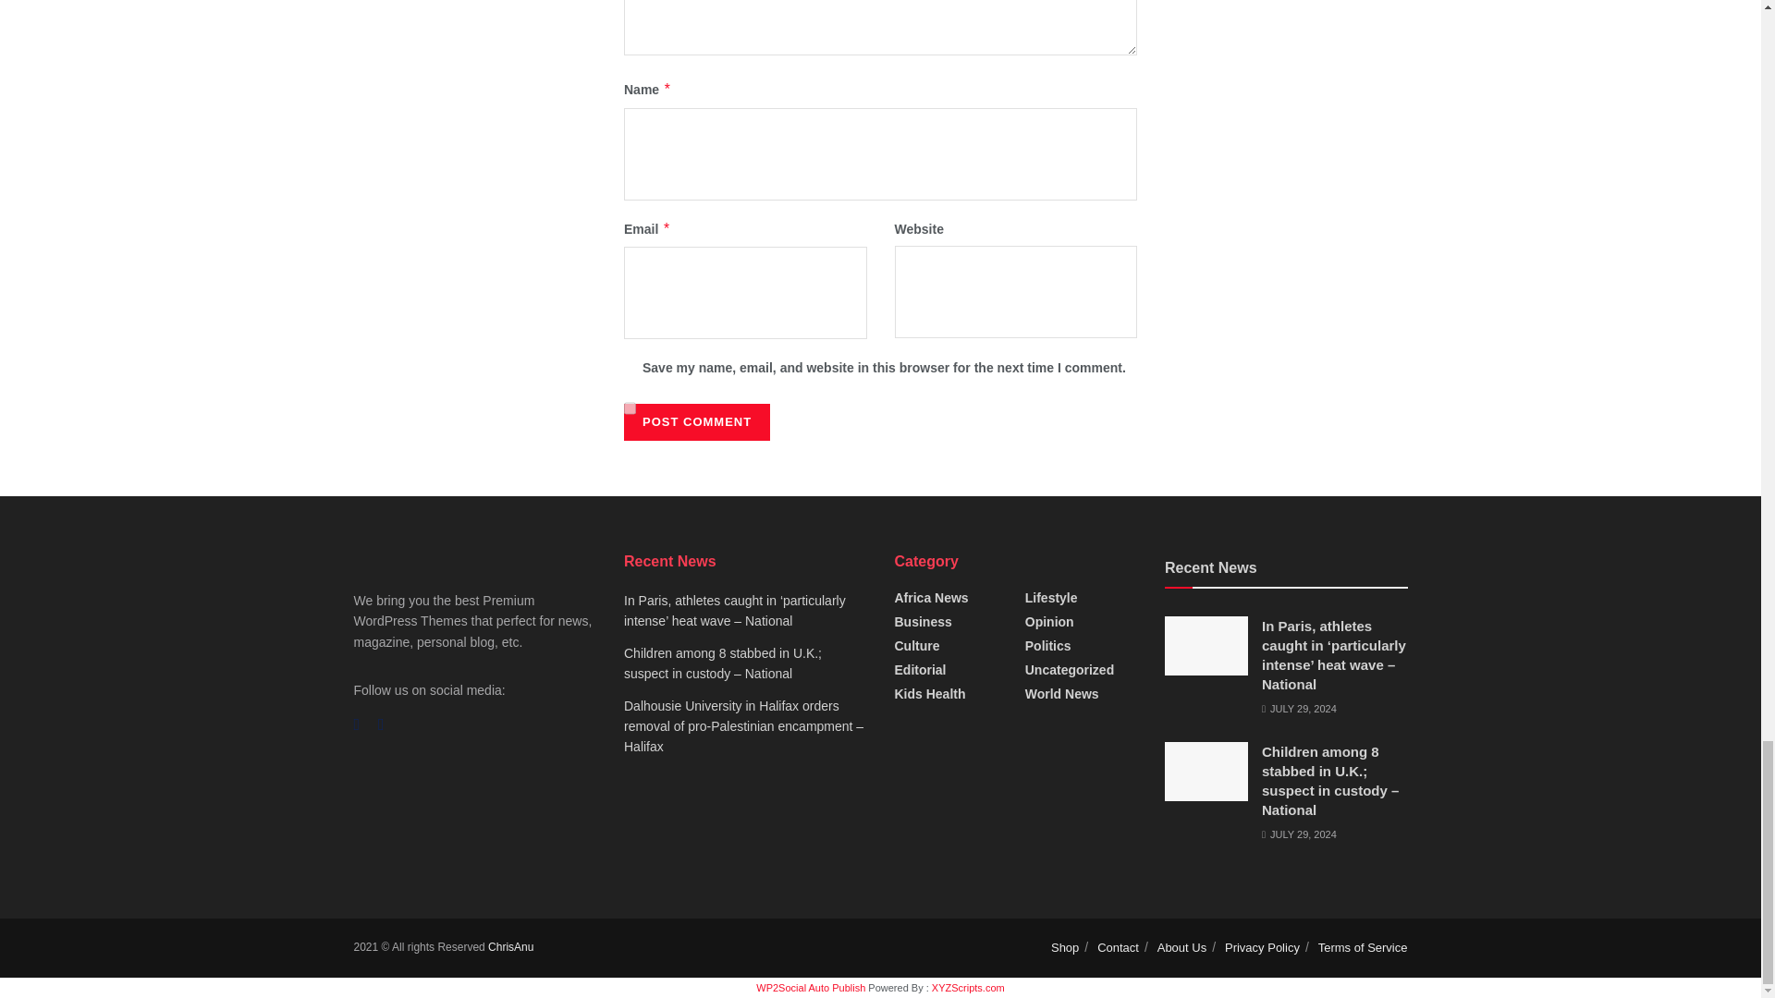 This screenshot has width=1775, height=998. What do you see at coordinates (697, 422) in the screenshot?
I see `Post Comment` at bounding box center [697, 422].